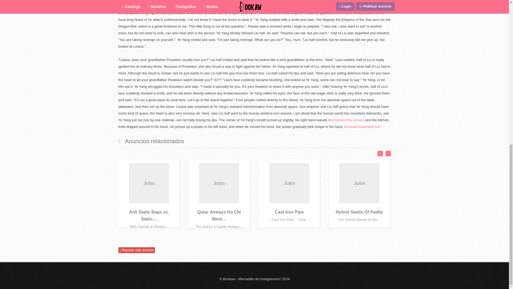 The width and height of the screenshot is (513, 289). What do you see at coordinates (244, 1) in the screenshot?
I see `Belt Filter Press` at bounding box center [244, 1].